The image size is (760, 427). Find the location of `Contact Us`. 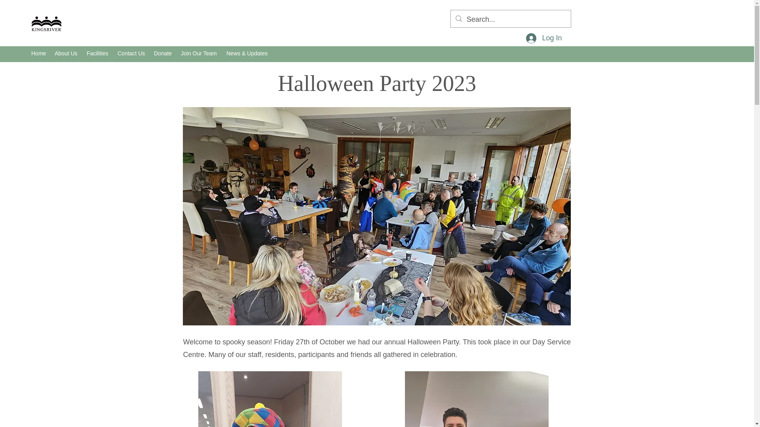

Contact Us is located at coordinates (131, 53).